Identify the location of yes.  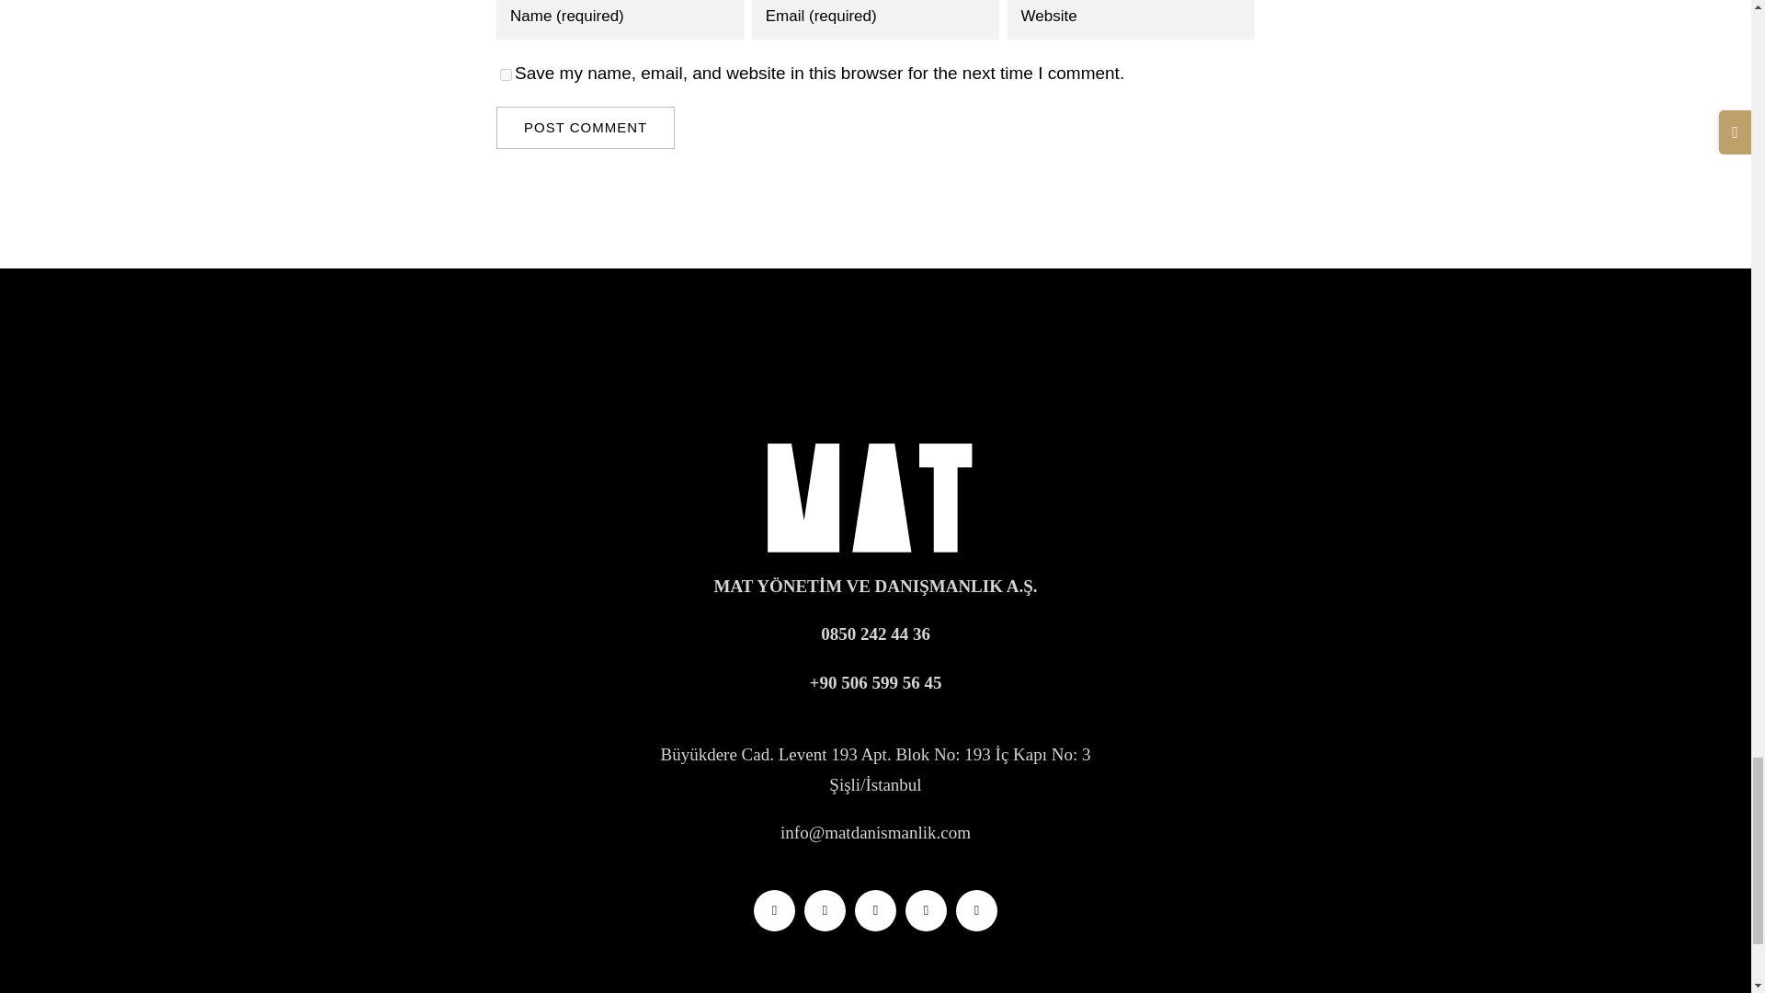
(506, 74).